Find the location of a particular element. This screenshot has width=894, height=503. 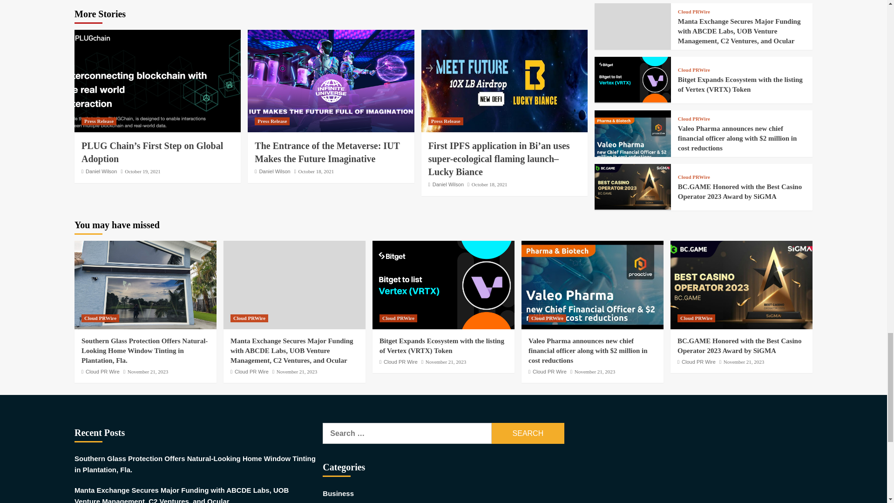

Daniel Wilson is located at coordinates (274, 171).